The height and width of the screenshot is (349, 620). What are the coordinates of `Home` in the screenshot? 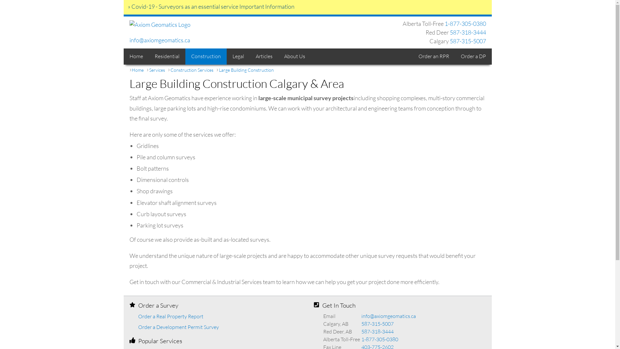 It's located at (136, 57).